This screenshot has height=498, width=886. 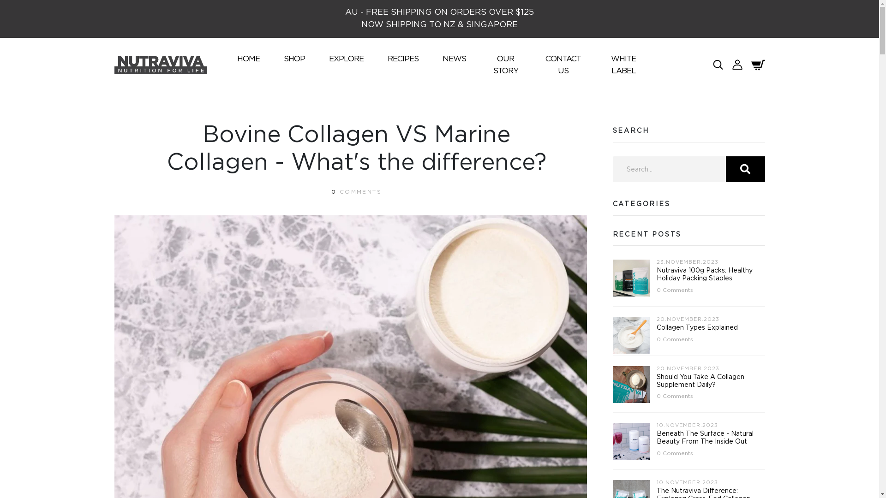 What do you see at coordinates (454, 59) in the screenshot?
I see `NEWS` at bounding box center [454, 59].